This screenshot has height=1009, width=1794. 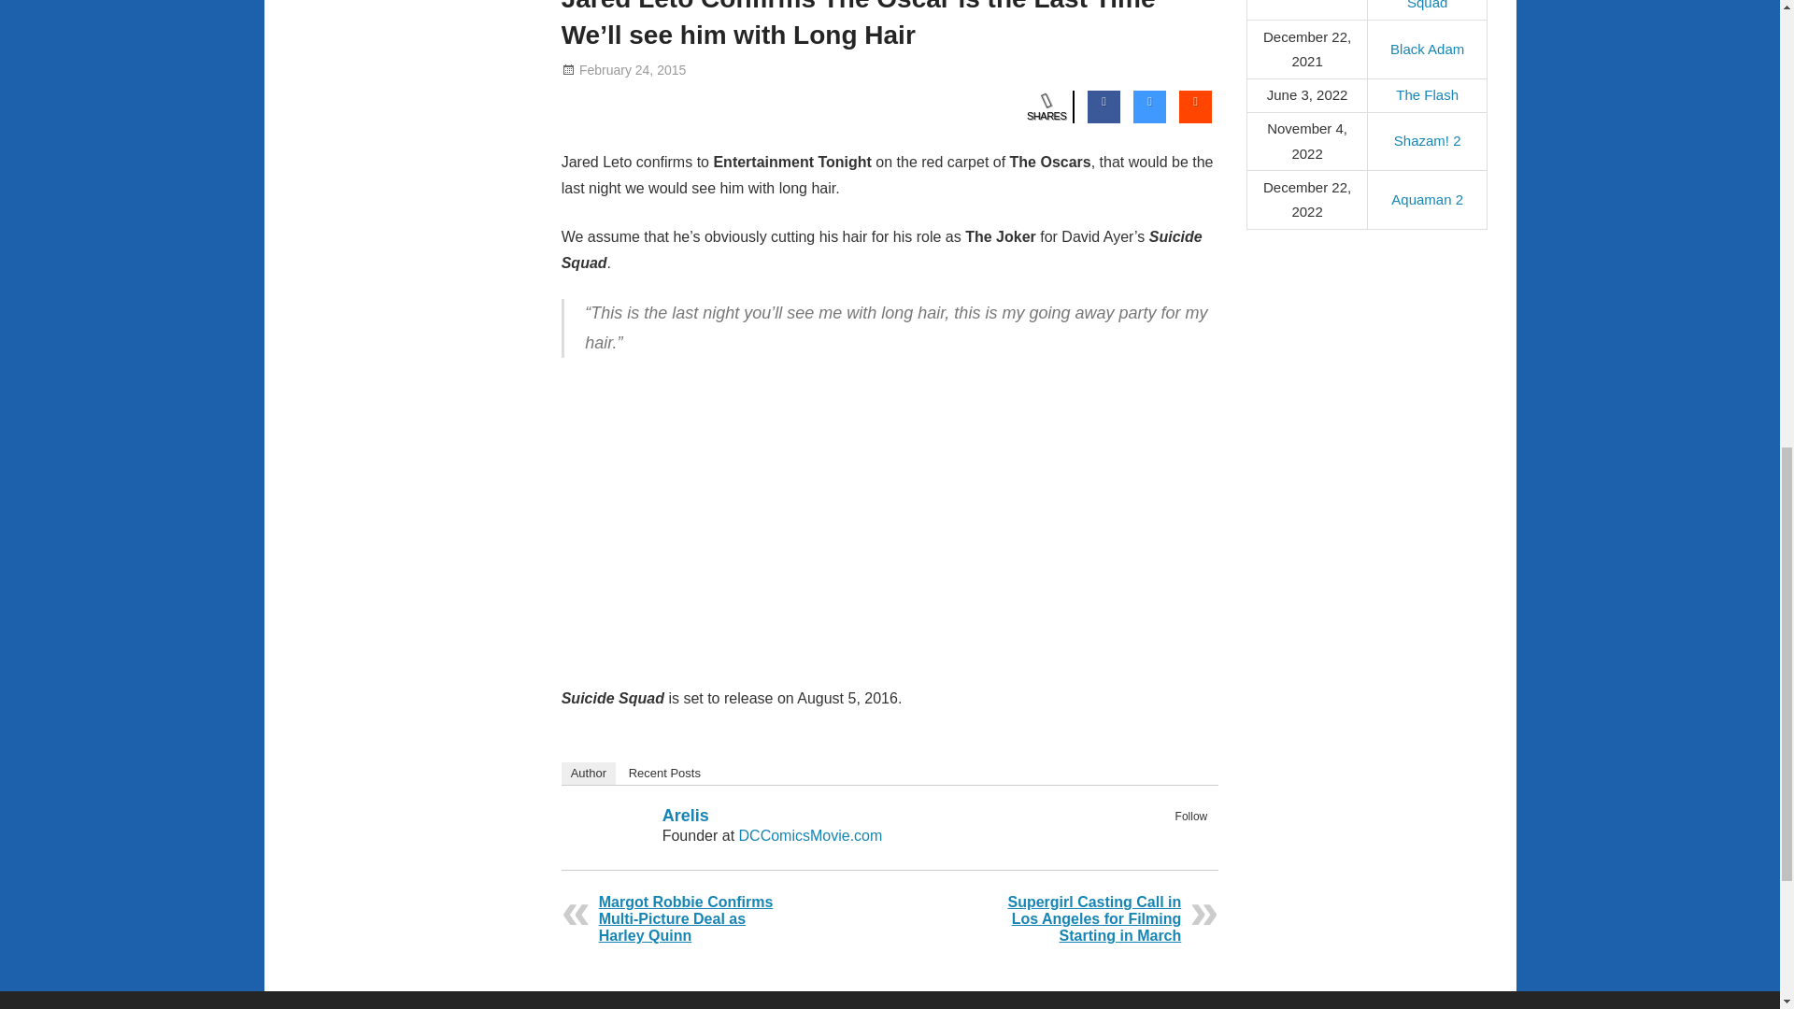 I want to click on 3:46 PM, so click(x=632, y=69).